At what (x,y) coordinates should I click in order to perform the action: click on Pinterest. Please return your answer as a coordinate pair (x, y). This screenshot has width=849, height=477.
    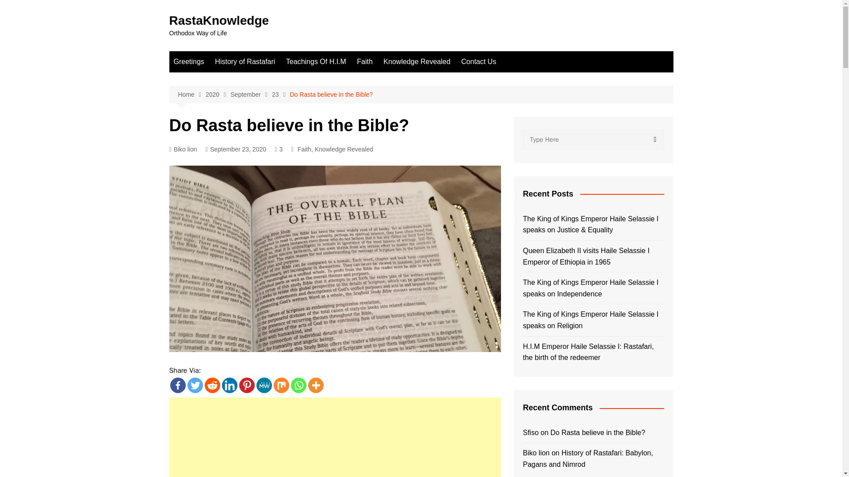
    Looking at the image, I should click on (246, 385).